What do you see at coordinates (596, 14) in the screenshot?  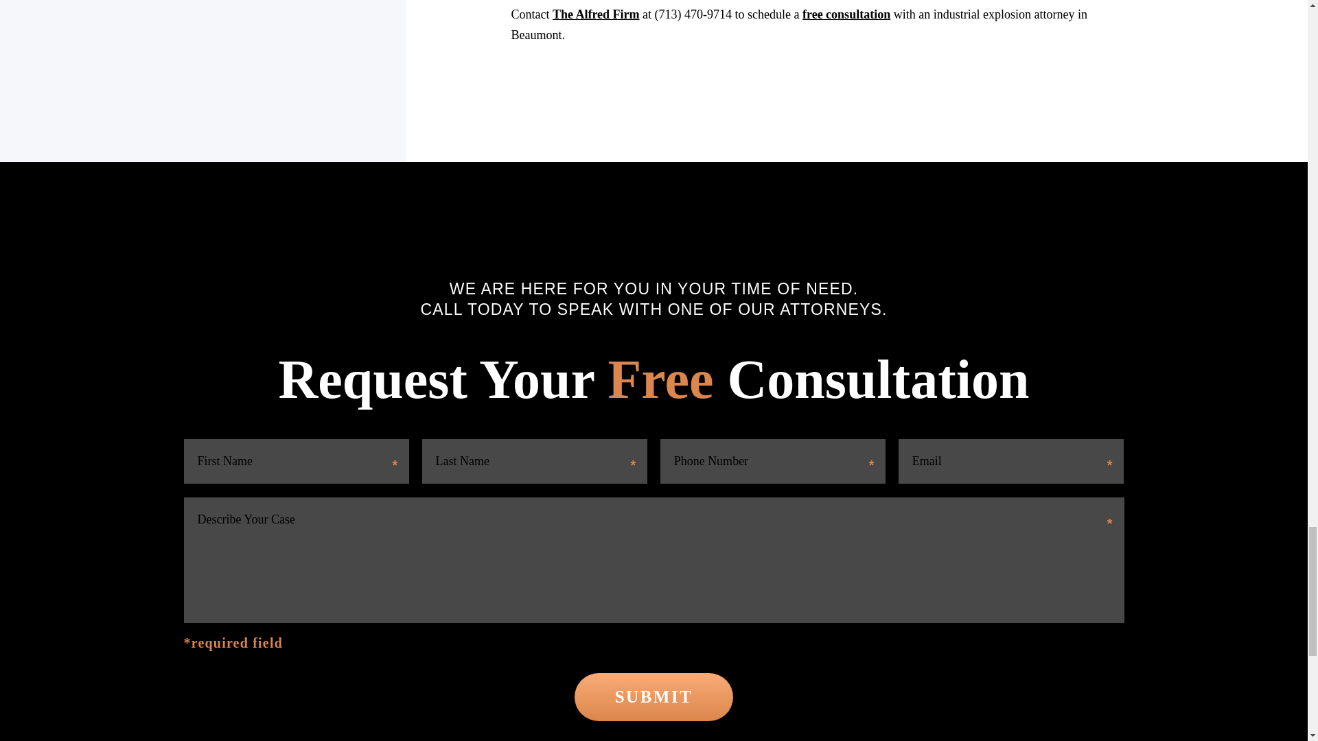 I see `The Alfred Firm` at bounding box center [596, 14].